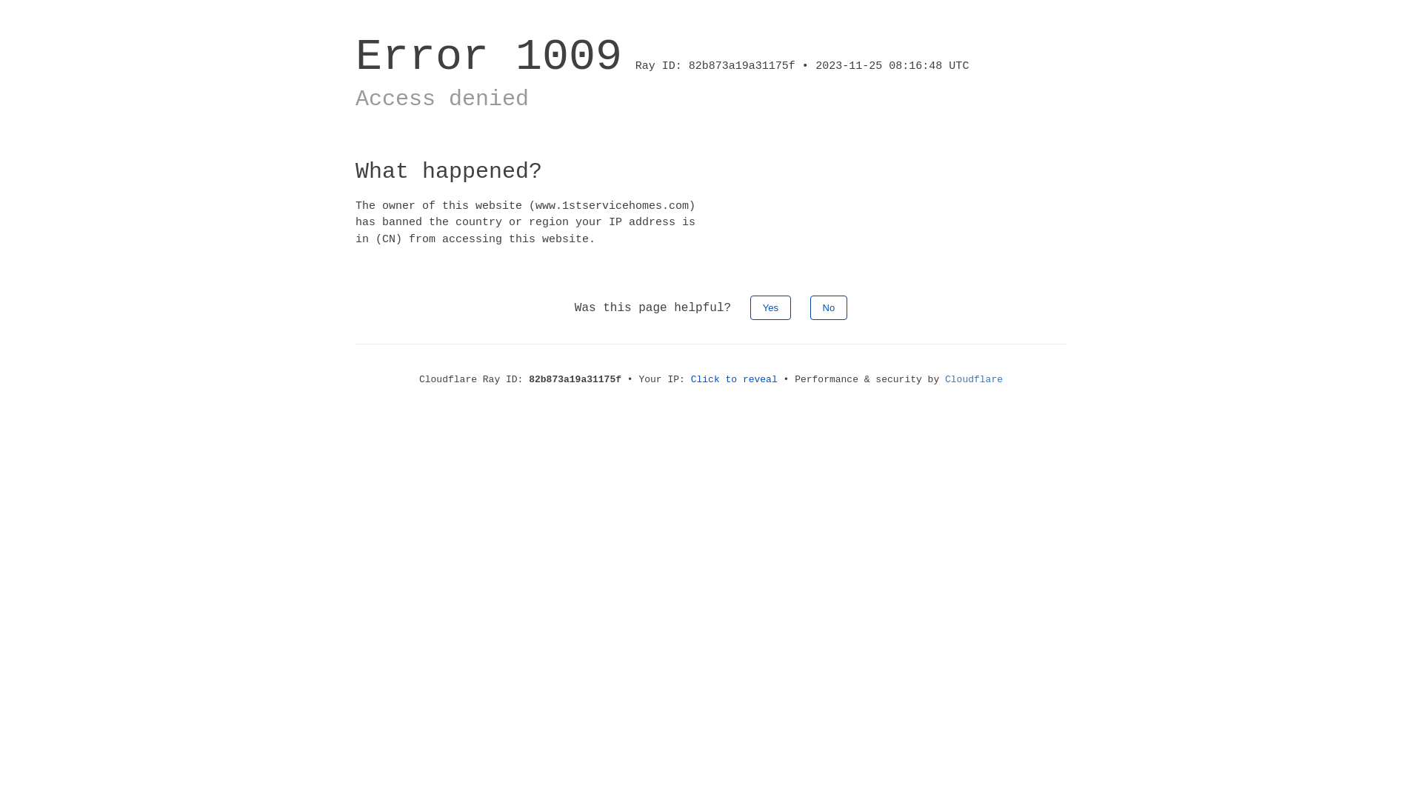 The height and width of the screenshot is (800, 1422). What do you see at coordinates (735, 379) in the screenshot?
I see `Click to reveal` at bounding box center [735, 379].